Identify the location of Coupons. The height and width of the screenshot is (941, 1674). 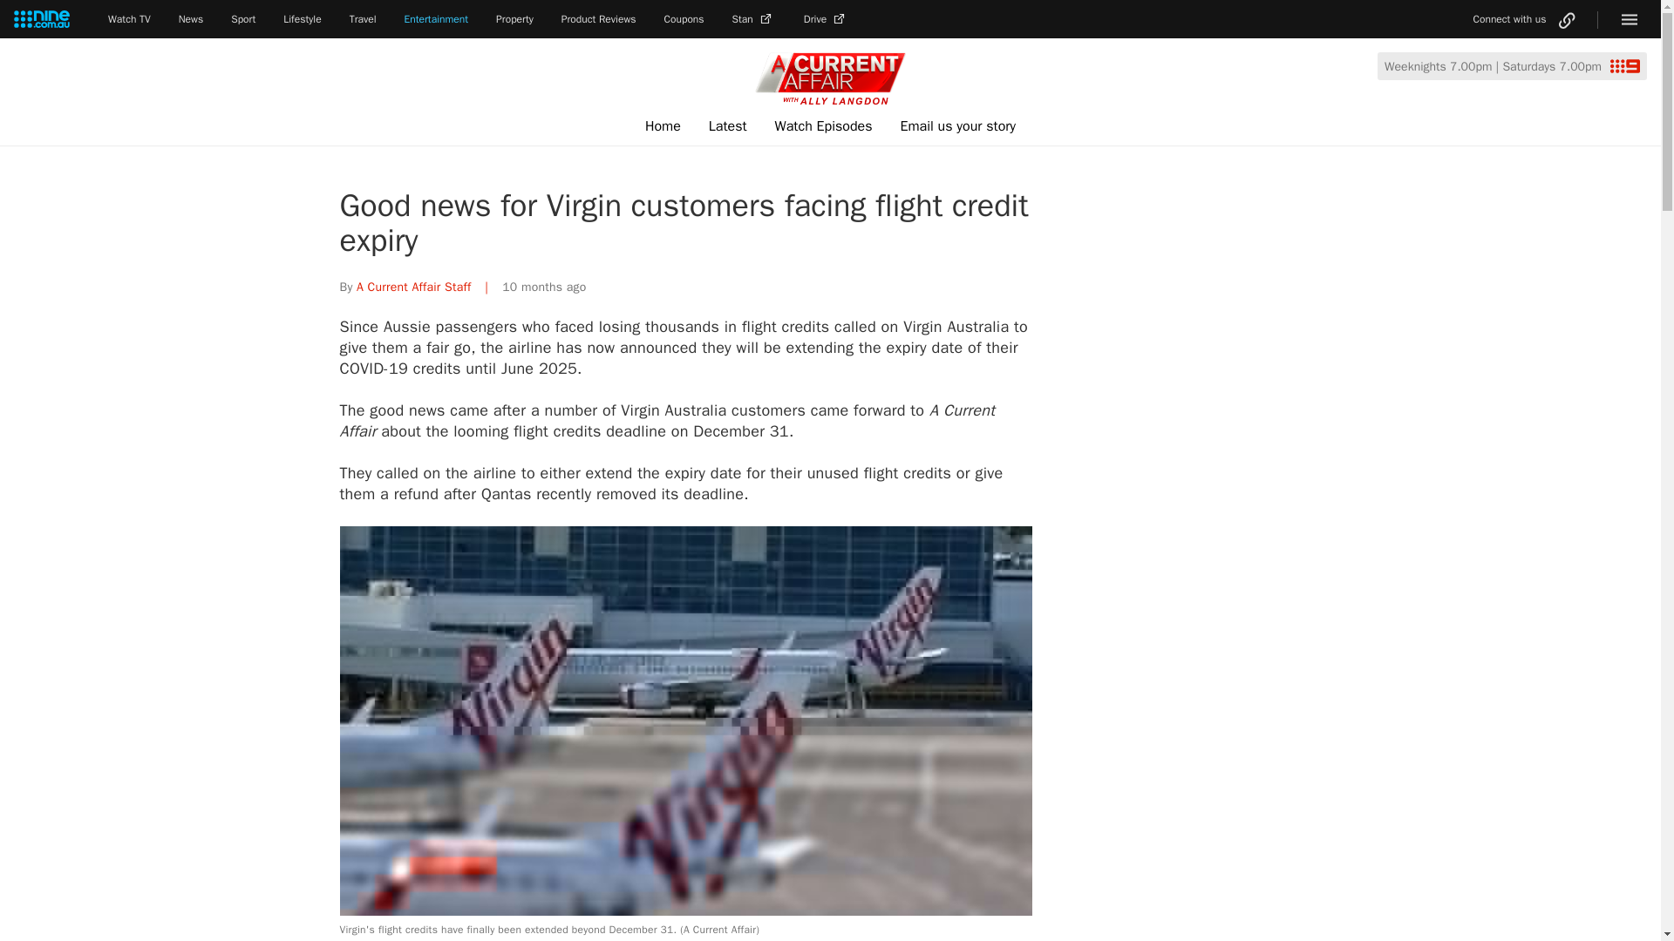
(684, 19).